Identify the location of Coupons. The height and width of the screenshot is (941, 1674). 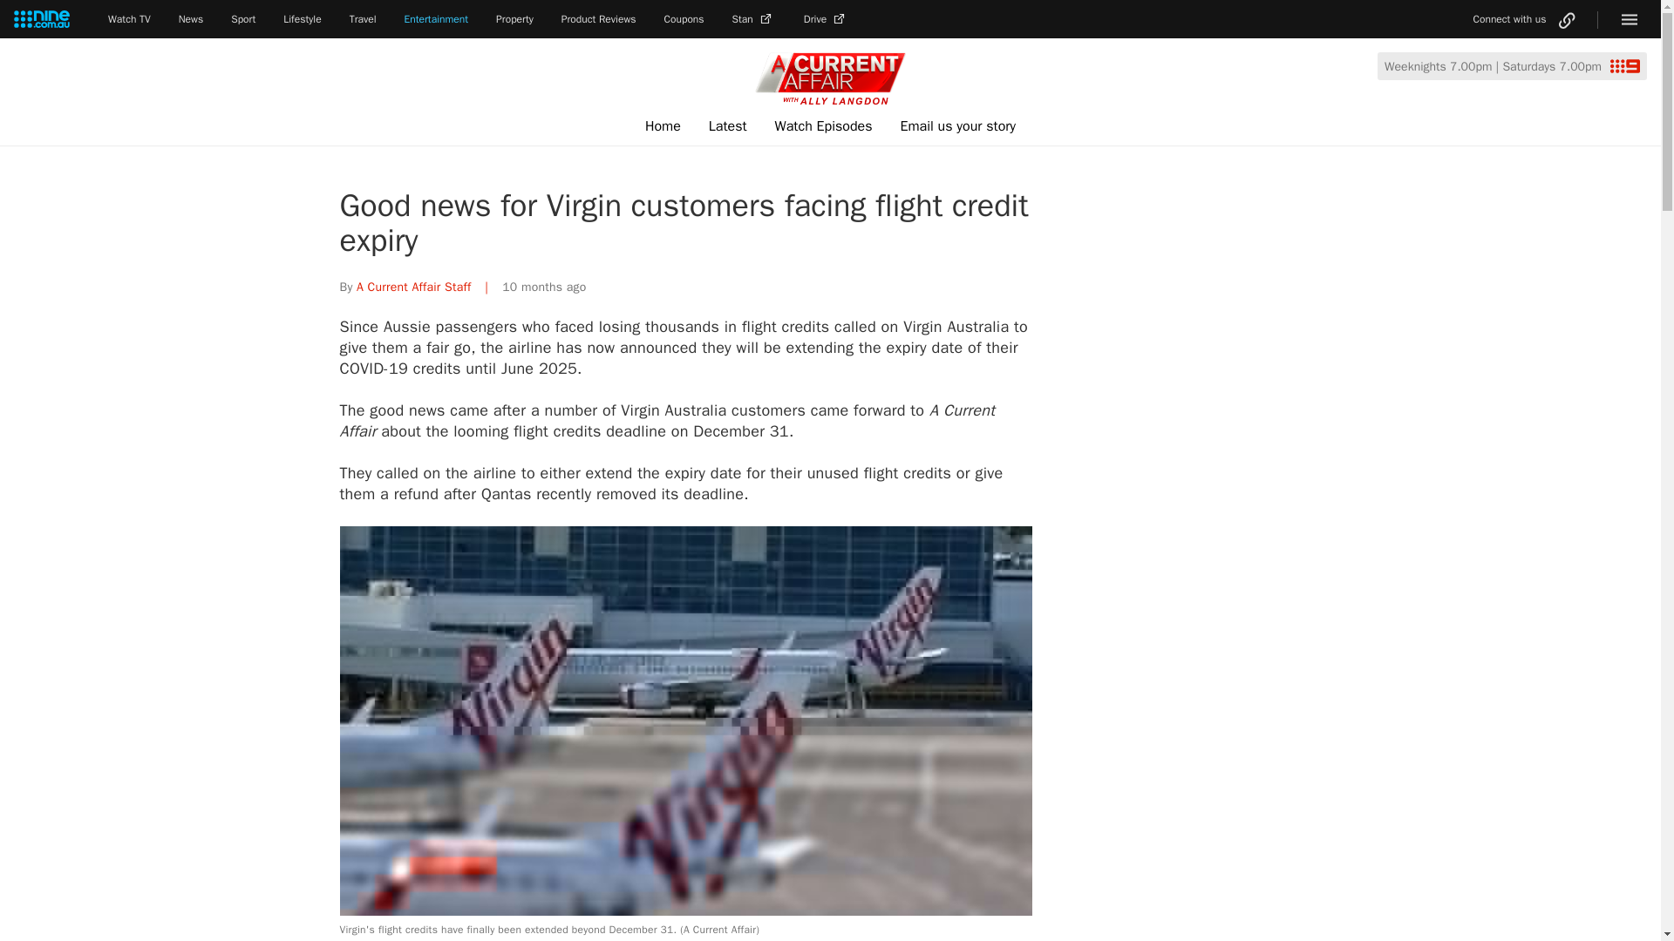
(684, 19).